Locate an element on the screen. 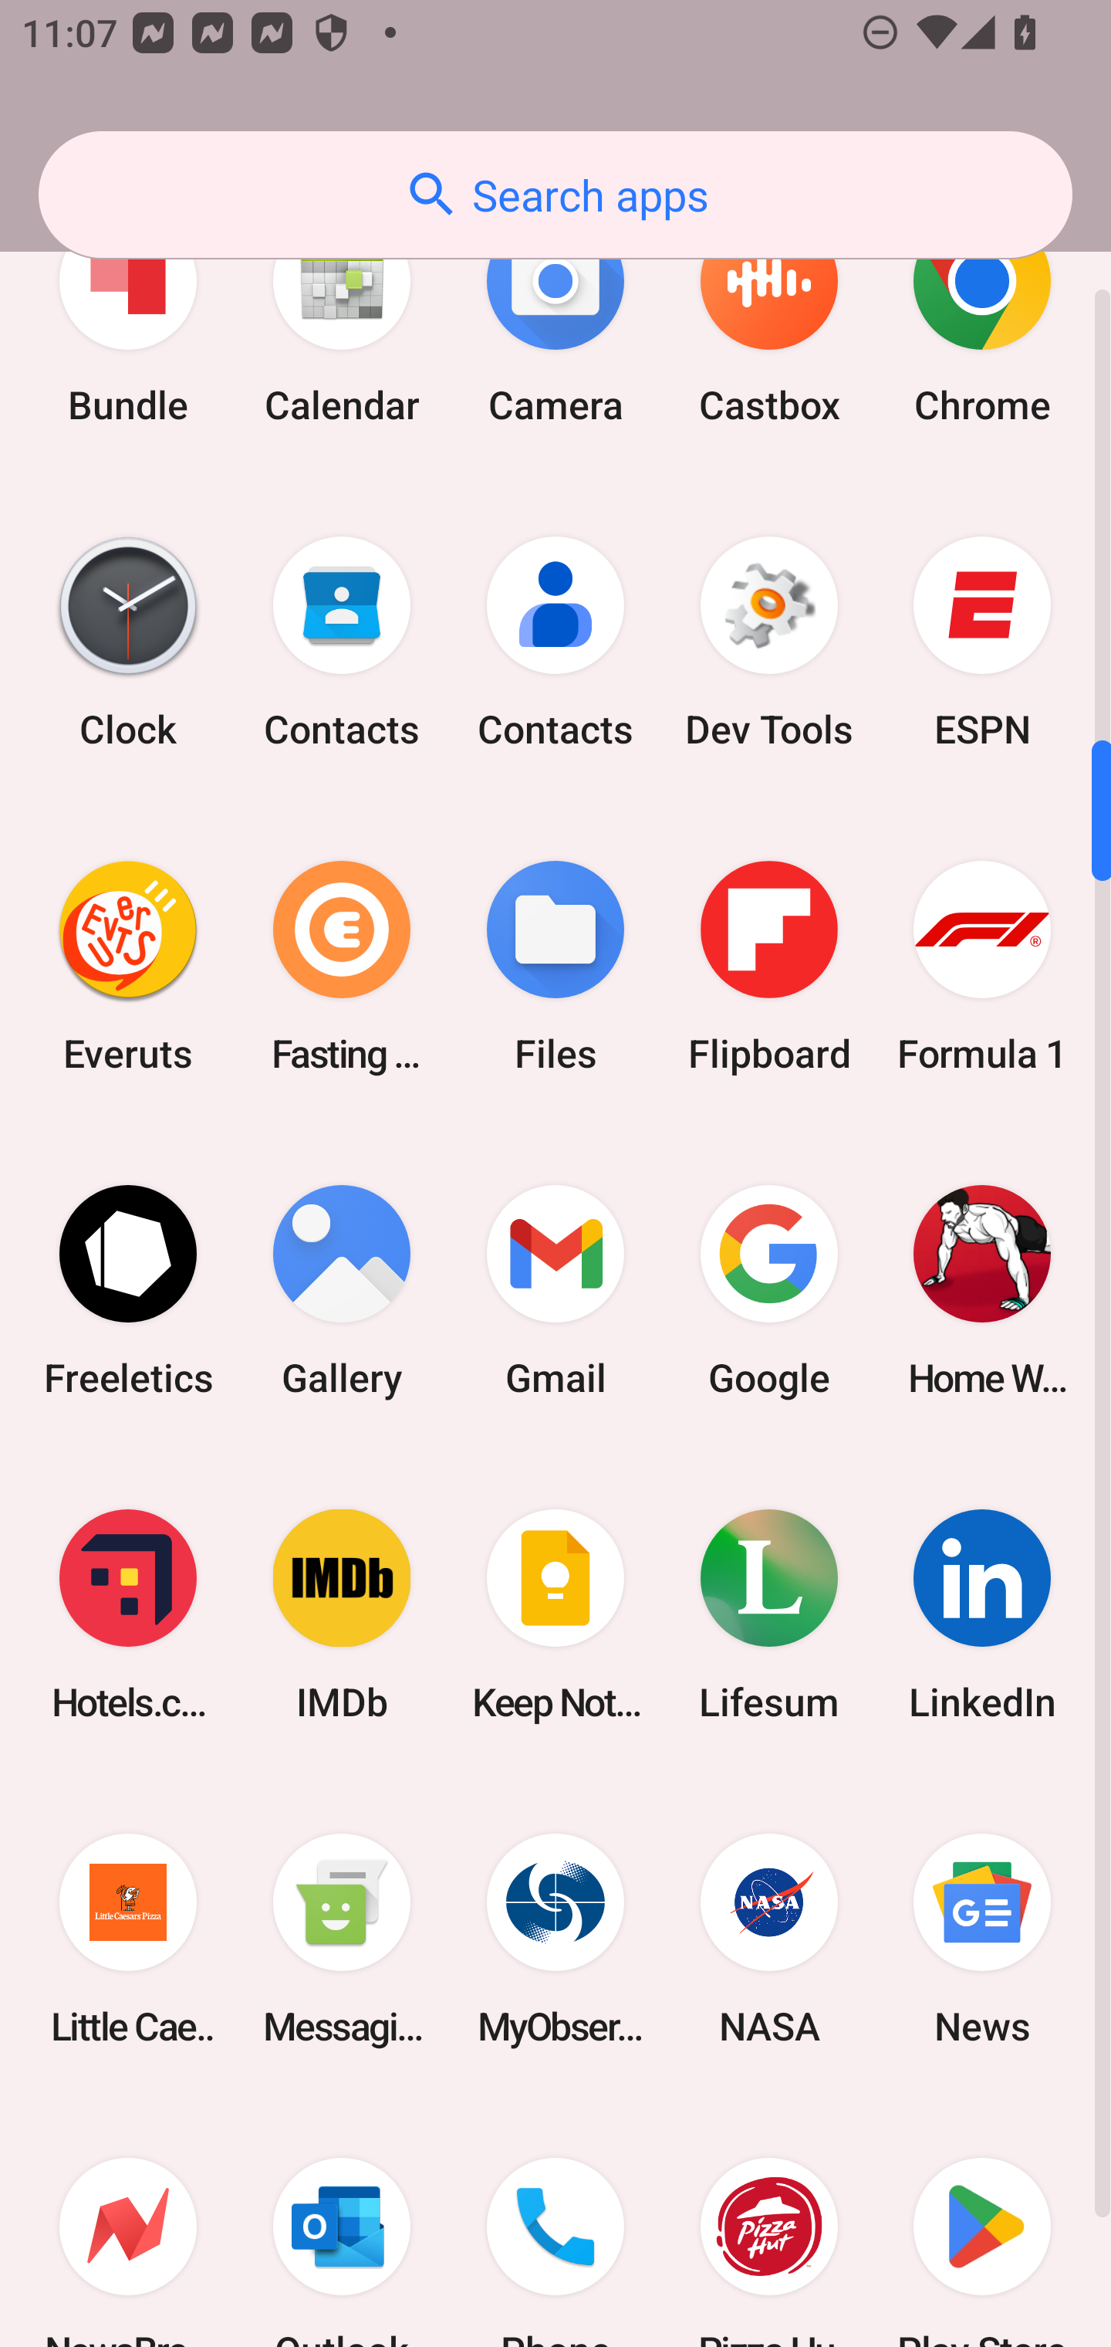 The width and height of the screenshot is (1111, 2347). Keep Notes is located at coordinates (555, 1614).